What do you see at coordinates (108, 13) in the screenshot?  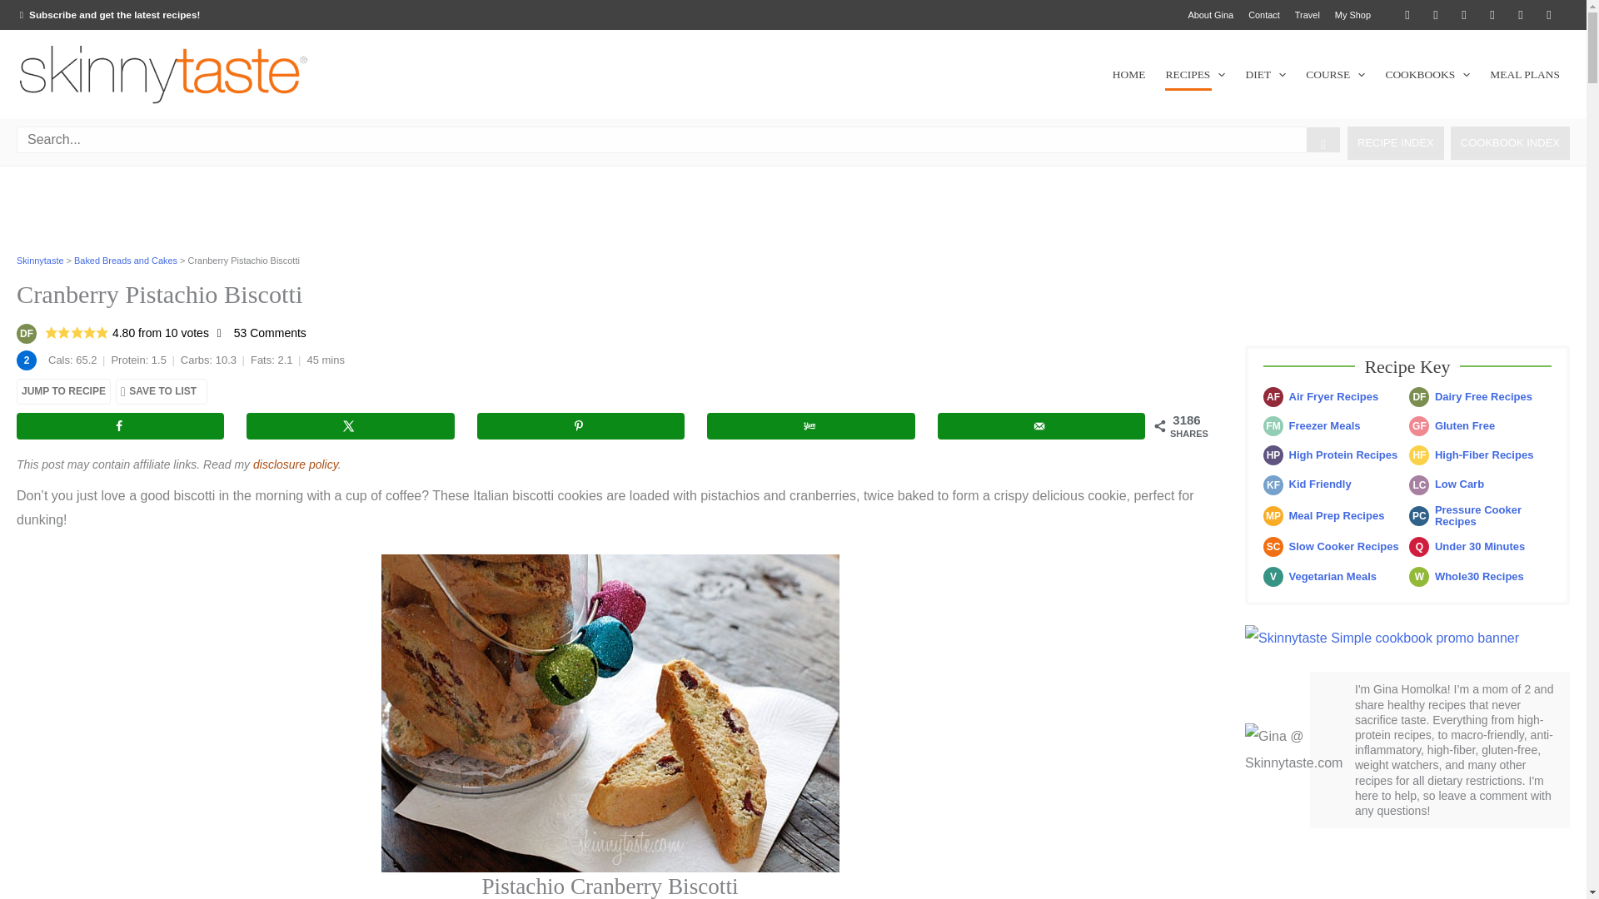 I see `Subscribe and get the latest recipes!` at bounding box center [108, 13].